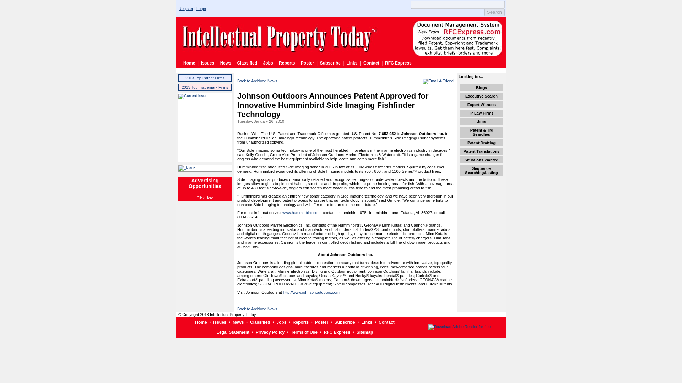  What do you see at coordinates (201, 322) in the screenshot?
I see `Home` at bounding box center [201, 322].